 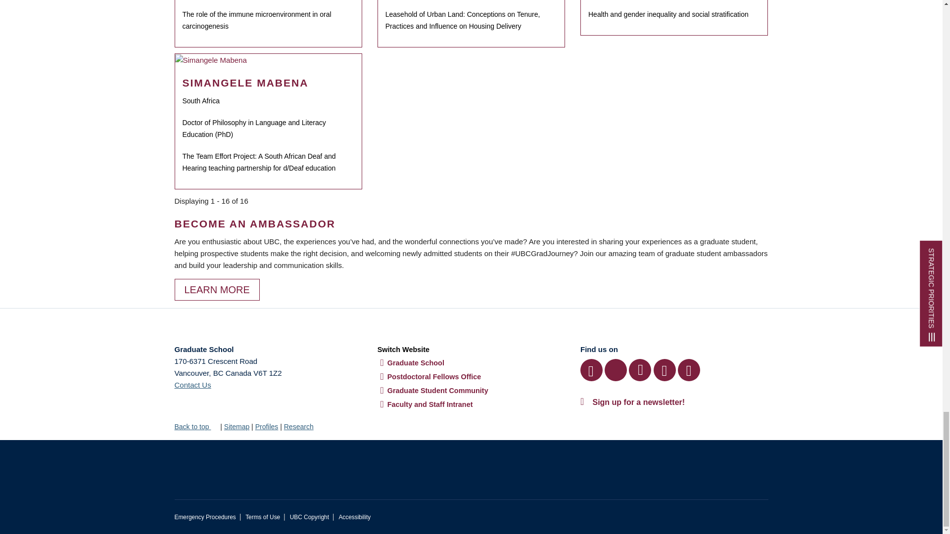 I want to click on Back to top, so click(x=196, y=426).